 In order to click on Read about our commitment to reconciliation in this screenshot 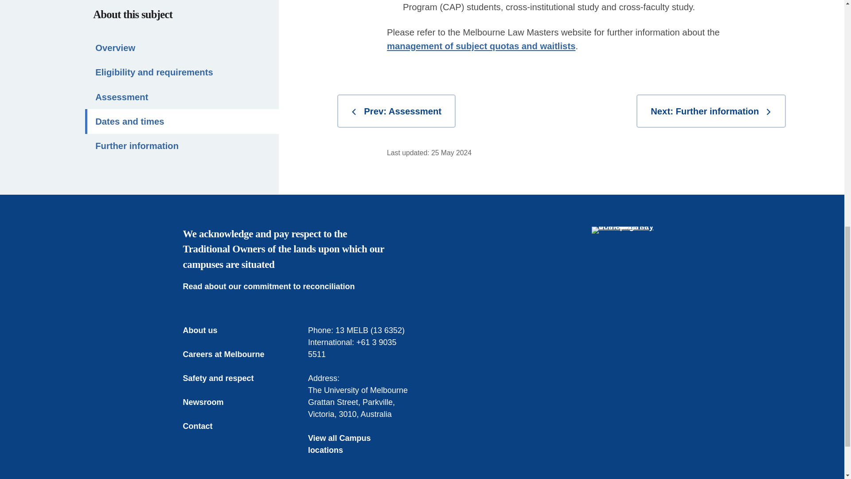, I will do `click(275, 287)`.